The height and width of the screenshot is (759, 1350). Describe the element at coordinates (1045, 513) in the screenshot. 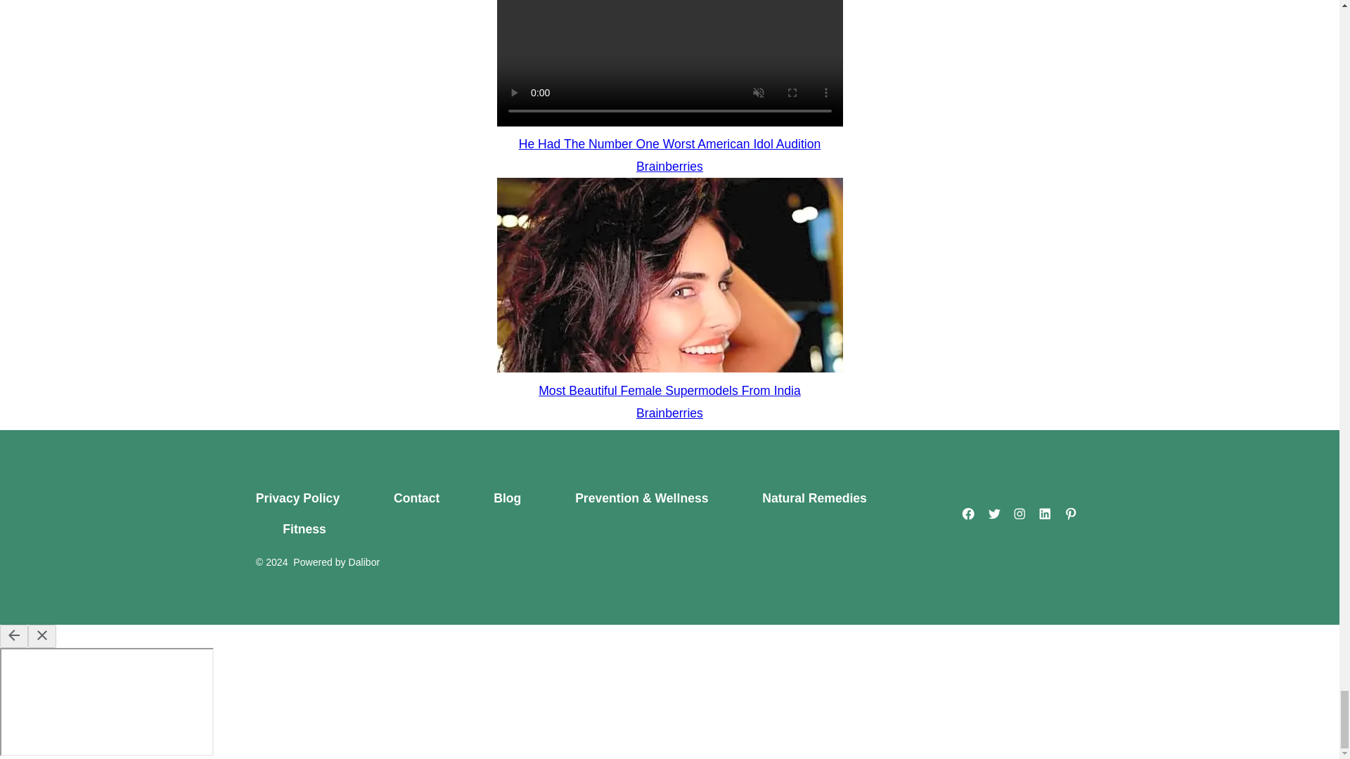

I see `Open LinkedIn in a new tab` at that location.